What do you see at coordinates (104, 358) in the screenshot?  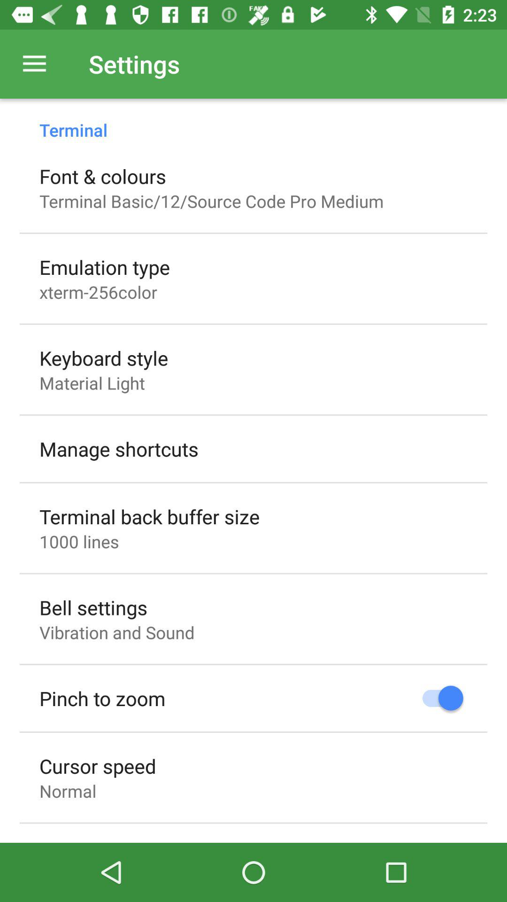 I see `open item below xterm-256color icon` at bounding box center [104, 358].